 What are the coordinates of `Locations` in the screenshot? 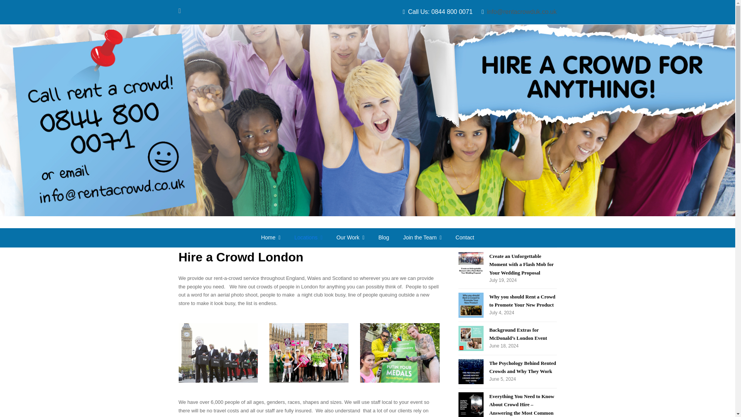 It's located at (308, 238).